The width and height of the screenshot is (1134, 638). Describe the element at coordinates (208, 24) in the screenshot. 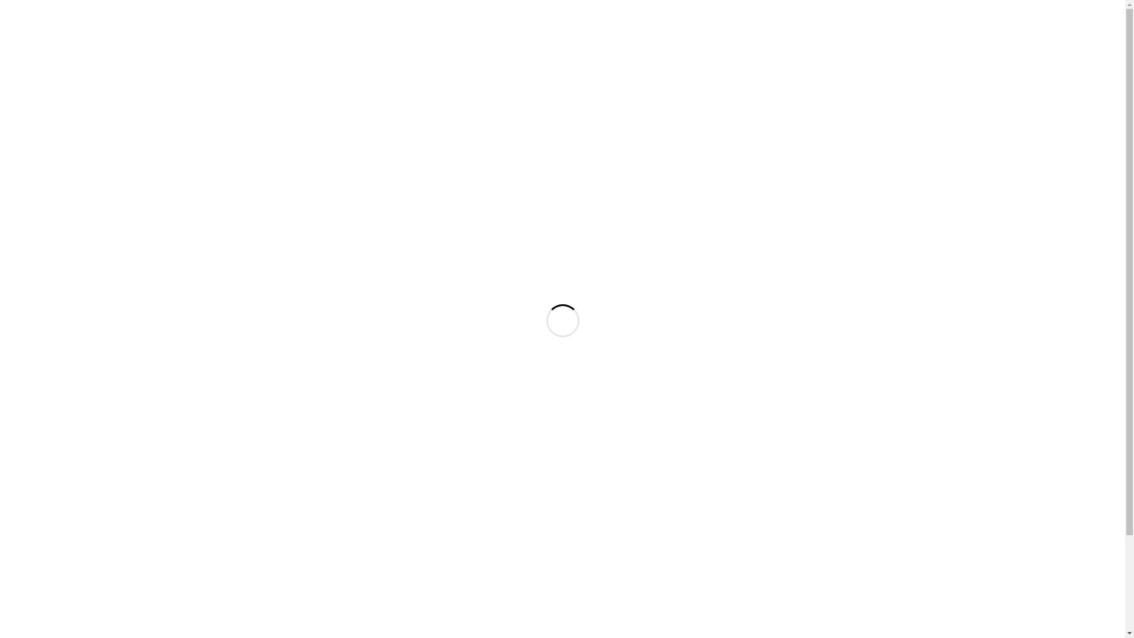

I see `tkrope@210musicrow.com` at that location.